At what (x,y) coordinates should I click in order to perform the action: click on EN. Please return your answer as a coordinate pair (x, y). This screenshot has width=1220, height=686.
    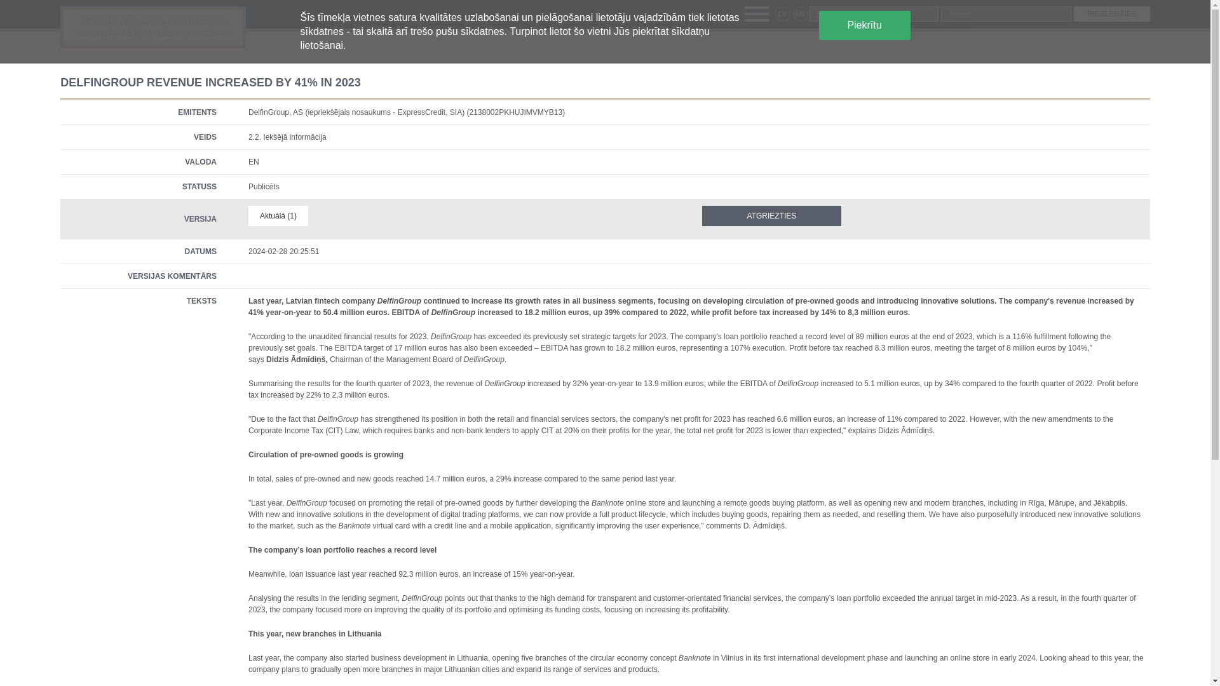
    Looking at the image, I should click on (801, 13).